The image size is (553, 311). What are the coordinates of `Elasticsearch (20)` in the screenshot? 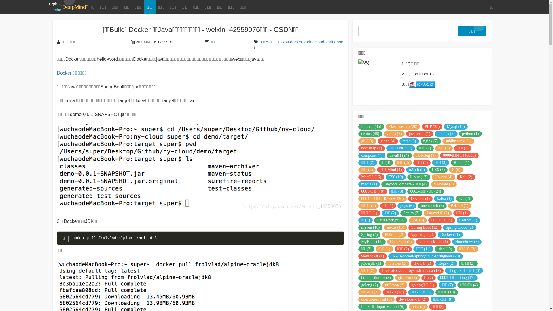 It's located at (403, 127).